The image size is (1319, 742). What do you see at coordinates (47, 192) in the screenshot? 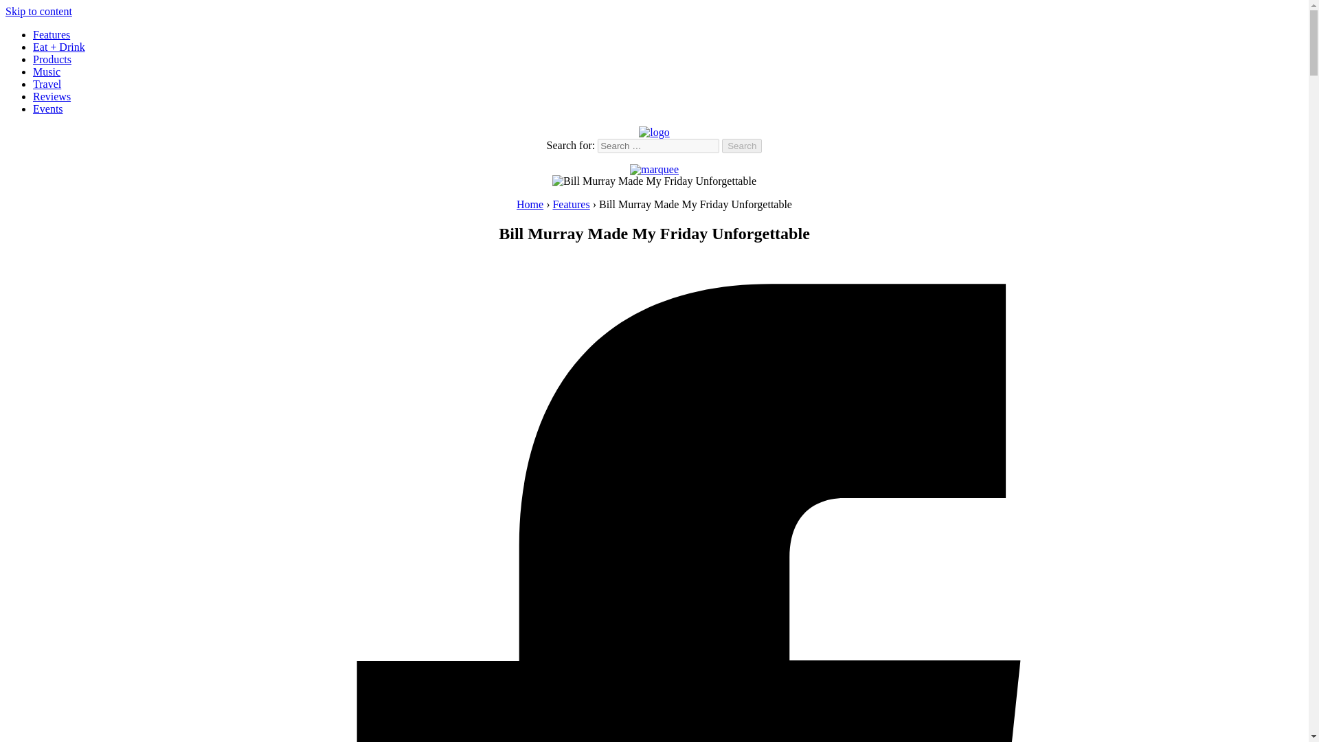
I see `Sydney Unleashed` at bounding box center [47, 192].